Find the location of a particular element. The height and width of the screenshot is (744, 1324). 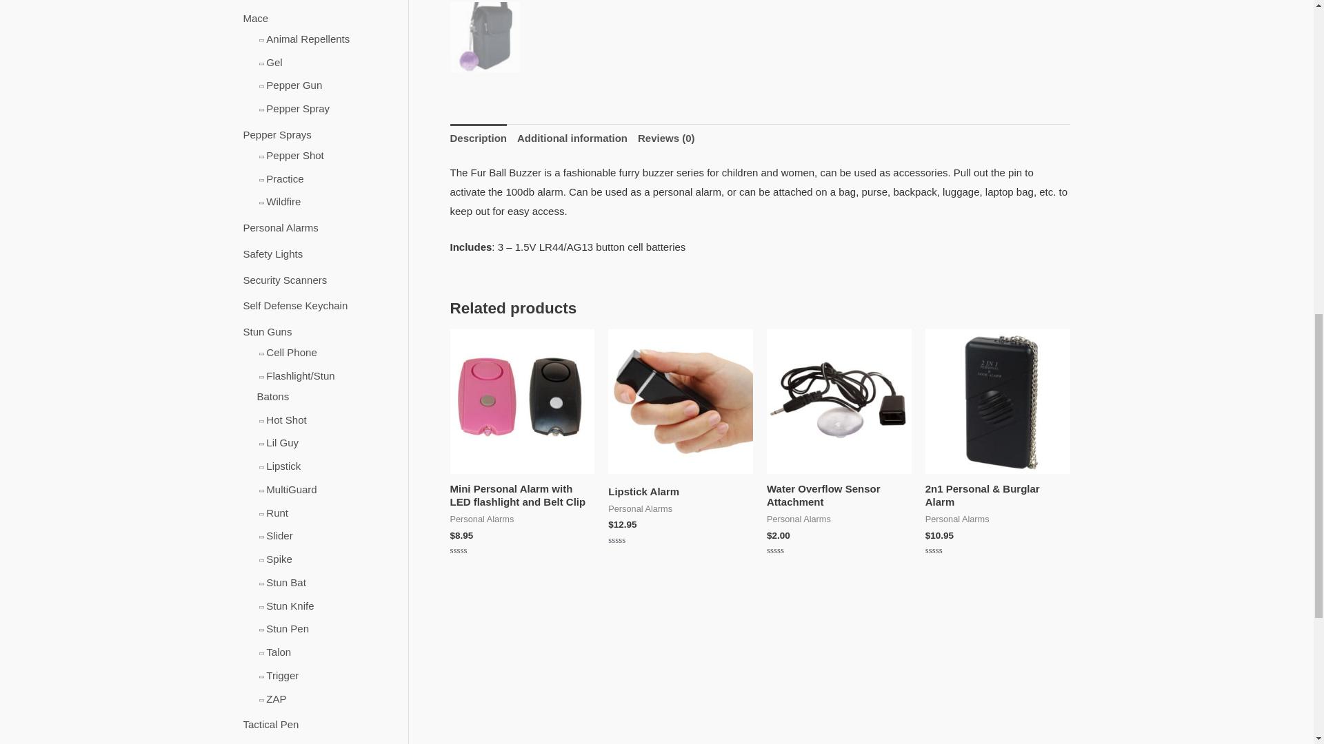

Security Scanners is located at coordinates (284, 280).